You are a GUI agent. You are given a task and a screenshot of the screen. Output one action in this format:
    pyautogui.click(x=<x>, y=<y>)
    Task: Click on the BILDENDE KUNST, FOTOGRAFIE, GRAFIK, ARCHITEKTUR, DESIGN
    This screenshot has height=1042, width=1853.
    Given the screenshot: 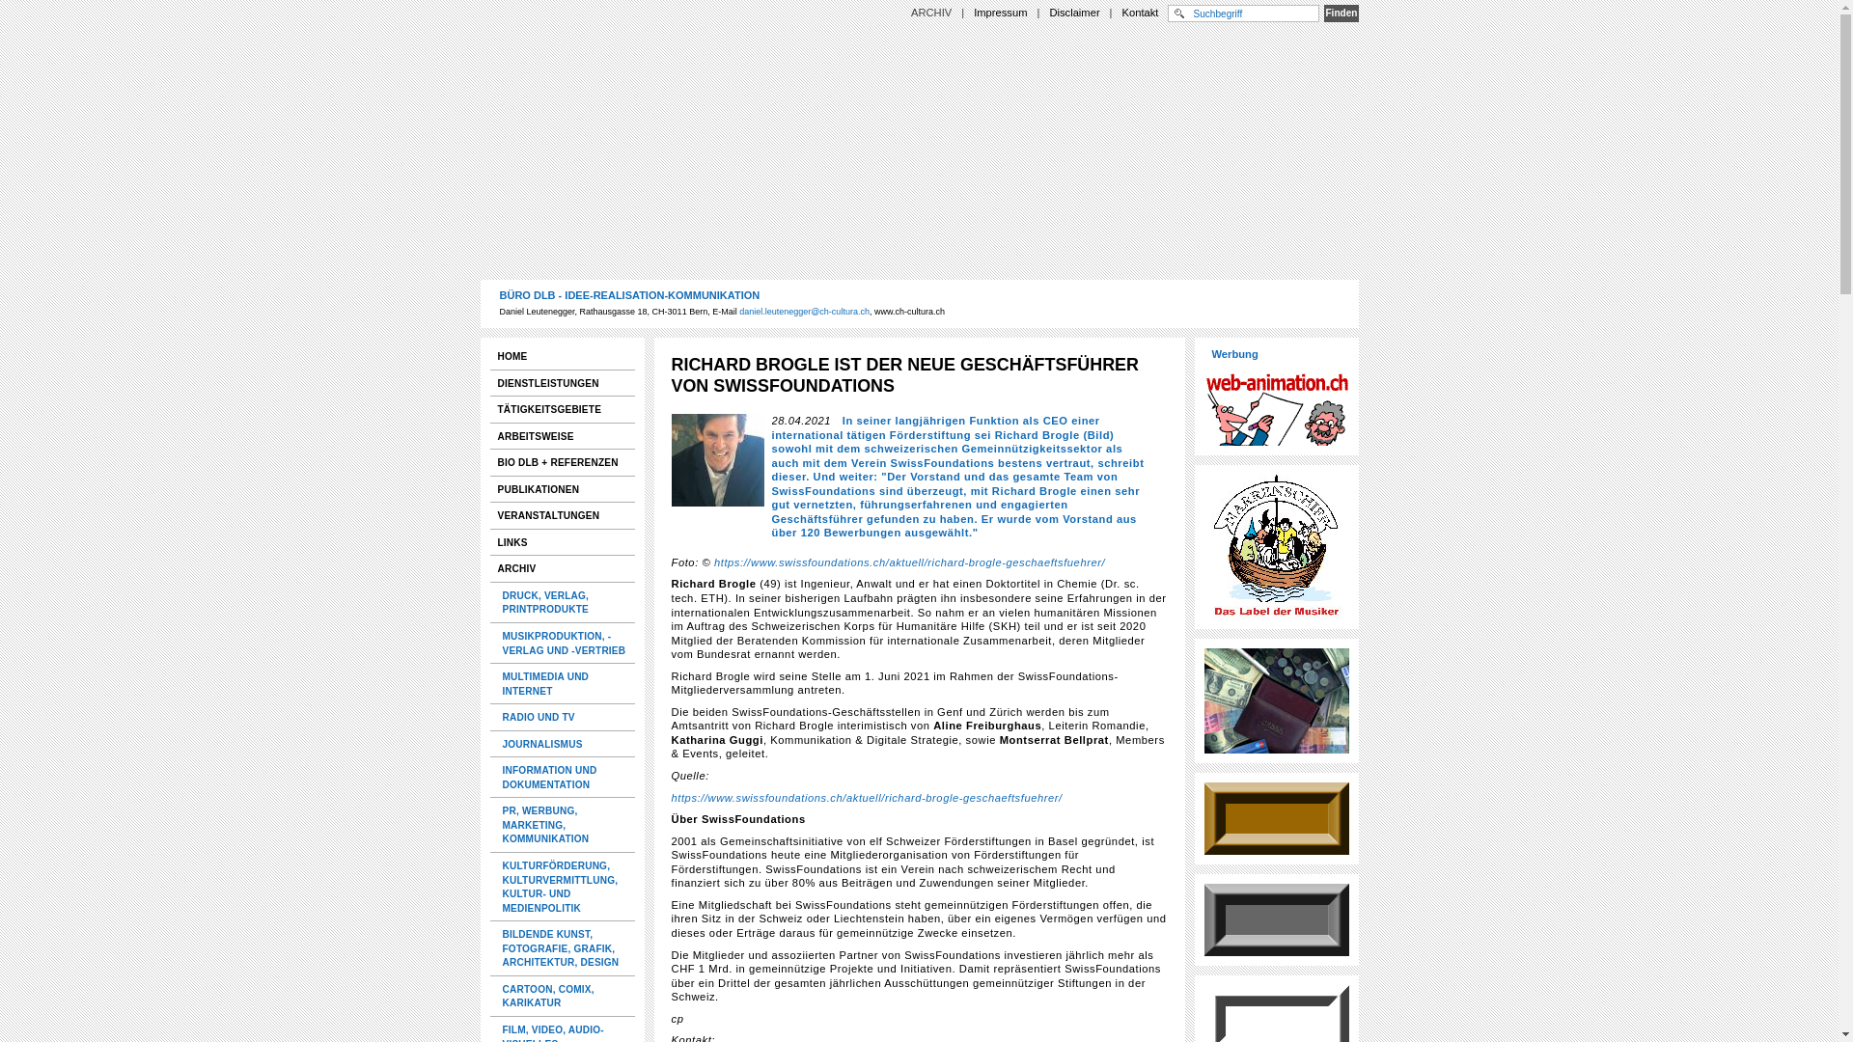 What is the action you would take?
    pyautogui.click(x=564, y=948)
    